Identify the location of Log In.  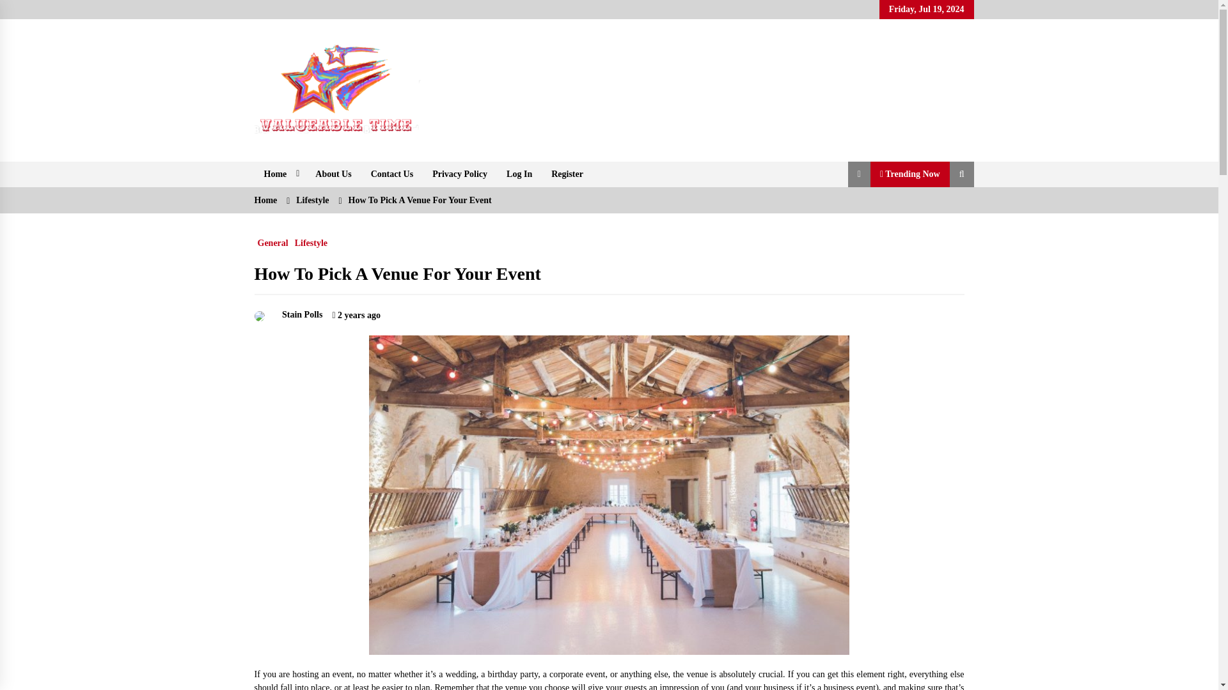
(519, 174).